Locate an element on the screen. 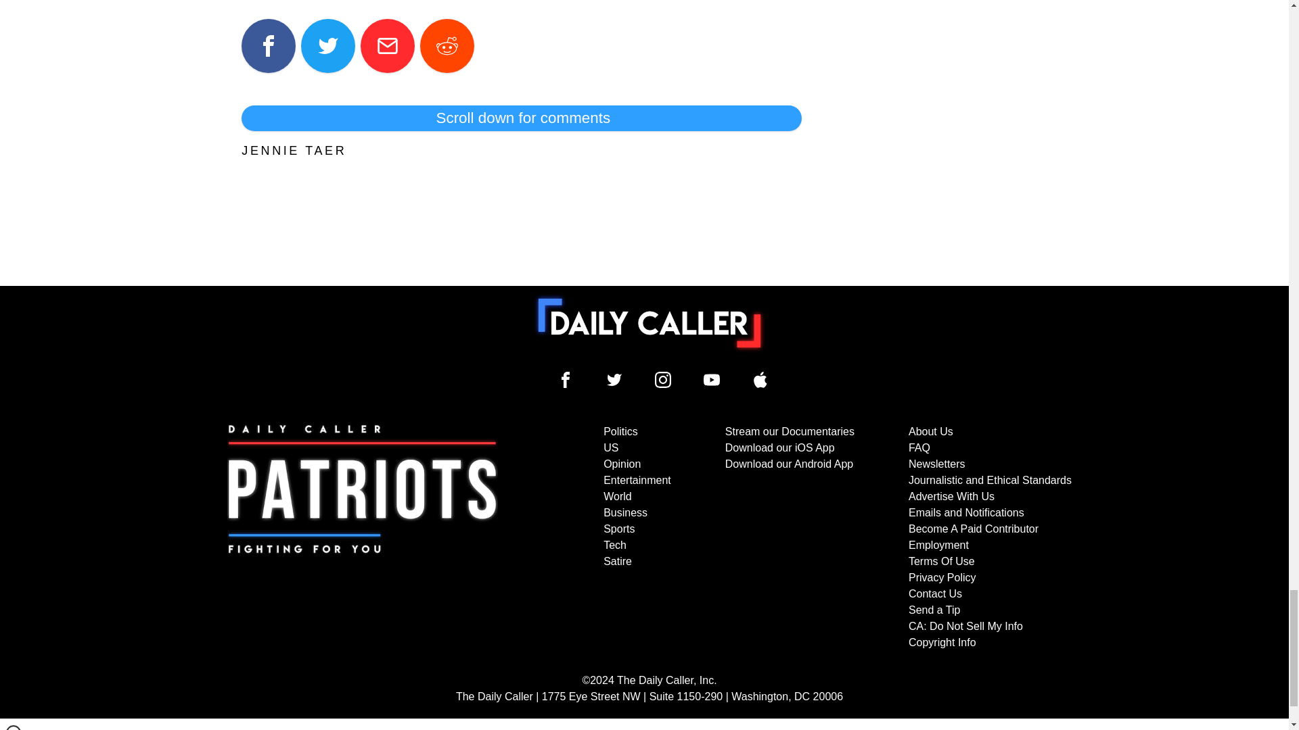 Image resolution: width=1299 pixels, height=730 pixels. Scroll down for comments is located at coordinates (521, 118).